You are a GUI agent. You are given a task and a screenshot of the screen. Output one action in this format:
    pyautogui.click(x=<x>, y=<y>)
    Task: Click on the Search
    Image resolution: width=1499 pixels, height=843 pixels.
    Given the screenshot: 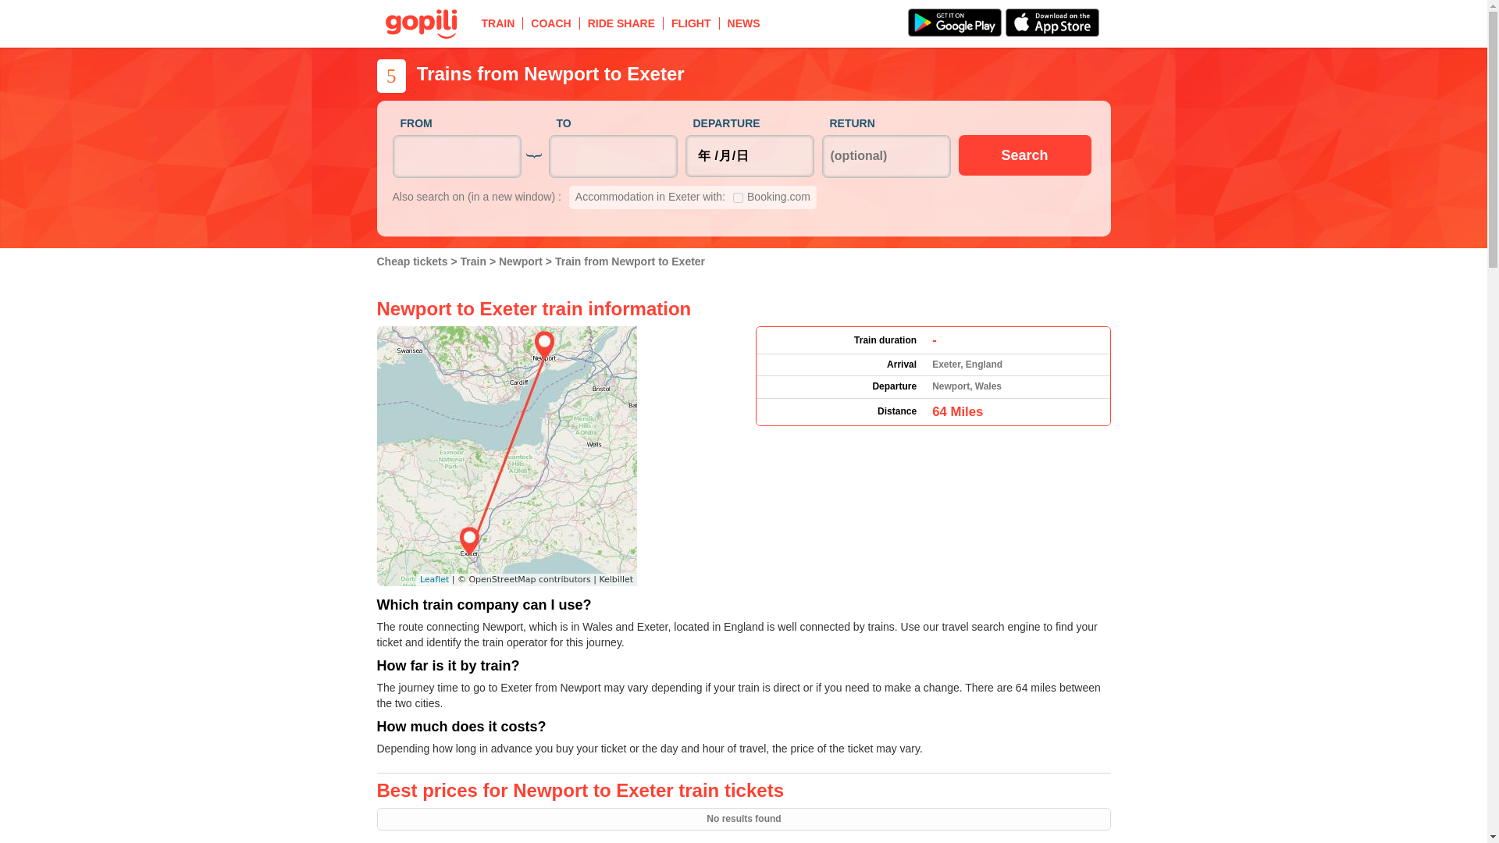 What is the action you would take?
    pyautogui.click(x=1024, y=155)
    